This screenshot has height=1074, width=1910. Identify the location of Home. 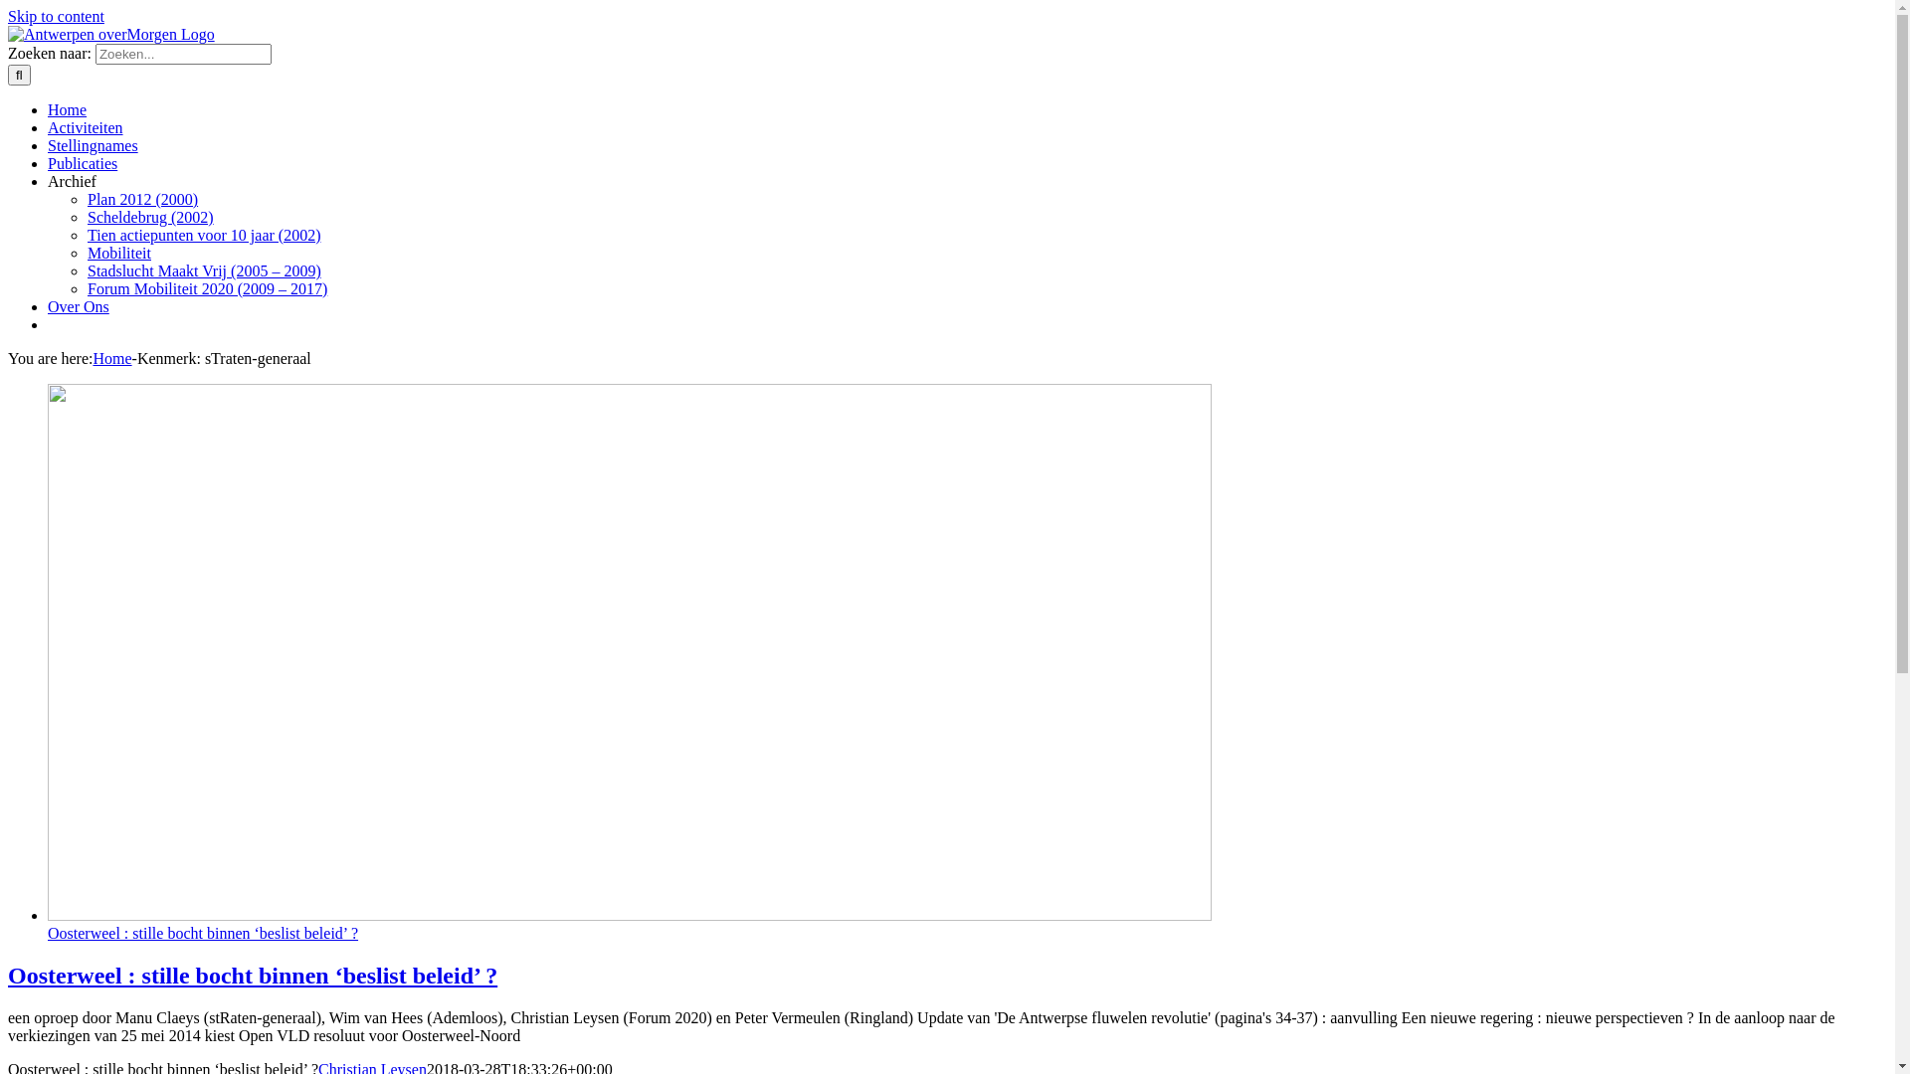
(111, 358).